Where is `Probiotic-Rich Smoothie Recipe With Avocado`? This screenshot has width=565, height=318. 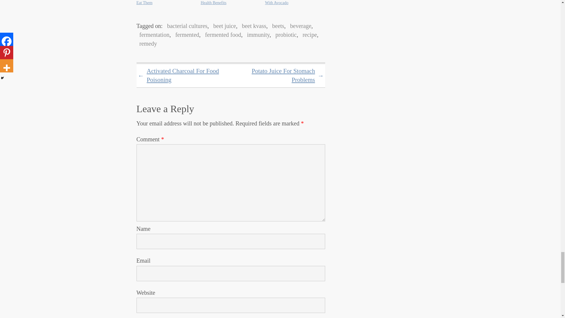
Probiotic-Rich Smoothie Recipe With Avocado is located at coordinates (292, 2).